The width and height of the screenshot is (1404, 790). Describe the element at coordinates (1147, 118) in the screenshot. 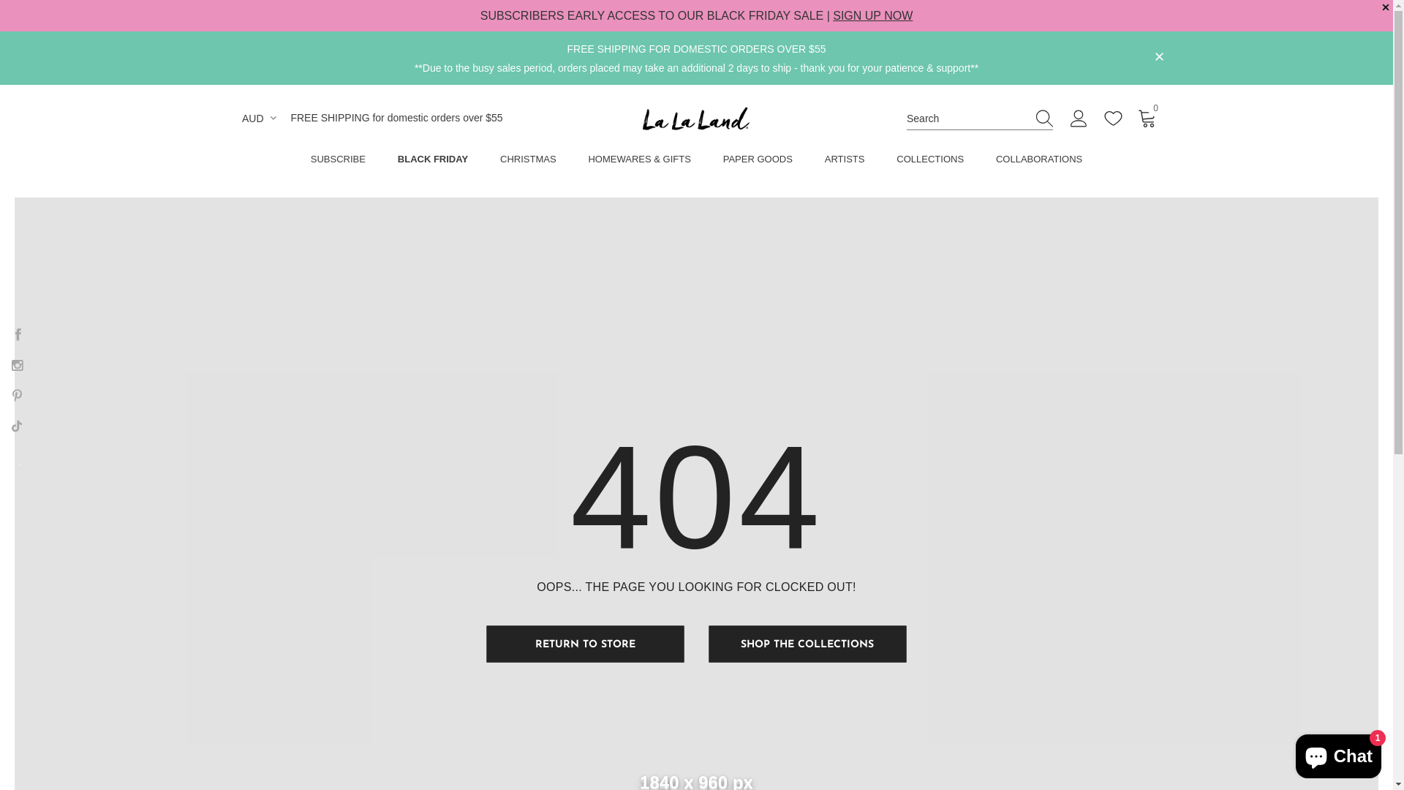

I see `0` at that location.